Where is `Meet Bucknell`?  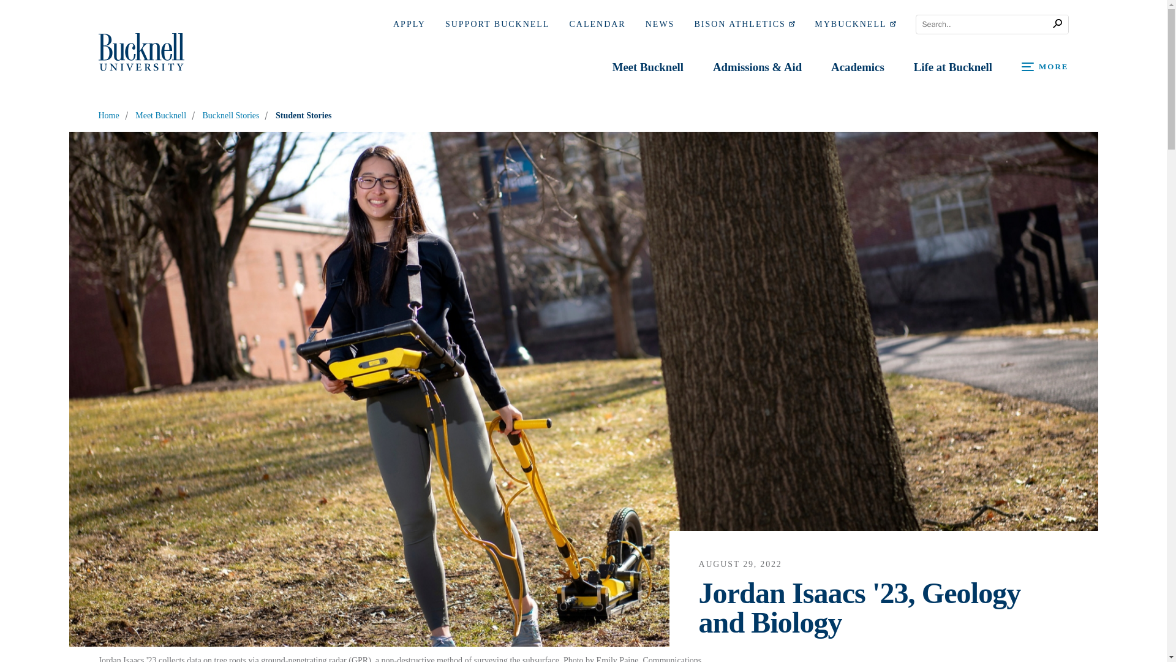 Meet Bucknell is located at coordinates (648, 56).